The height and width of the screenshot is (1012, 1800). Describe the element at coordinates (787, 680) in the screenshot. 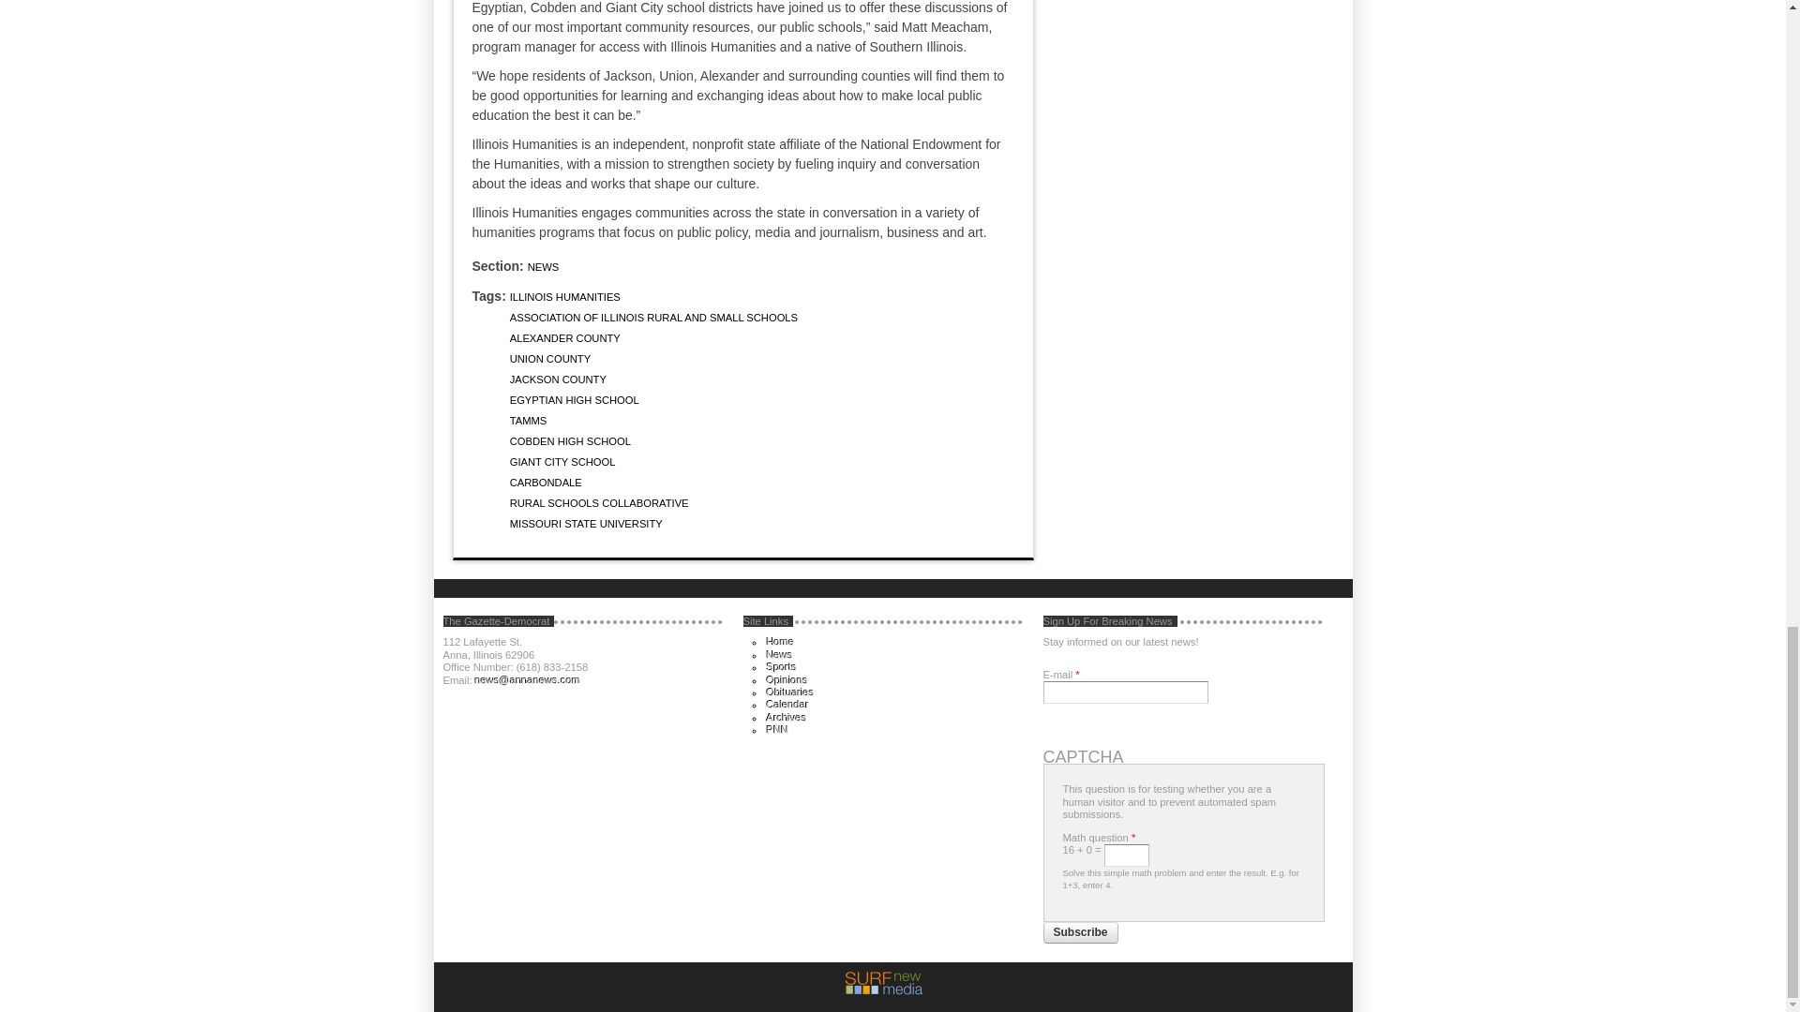

I see `Opinions` at that location.